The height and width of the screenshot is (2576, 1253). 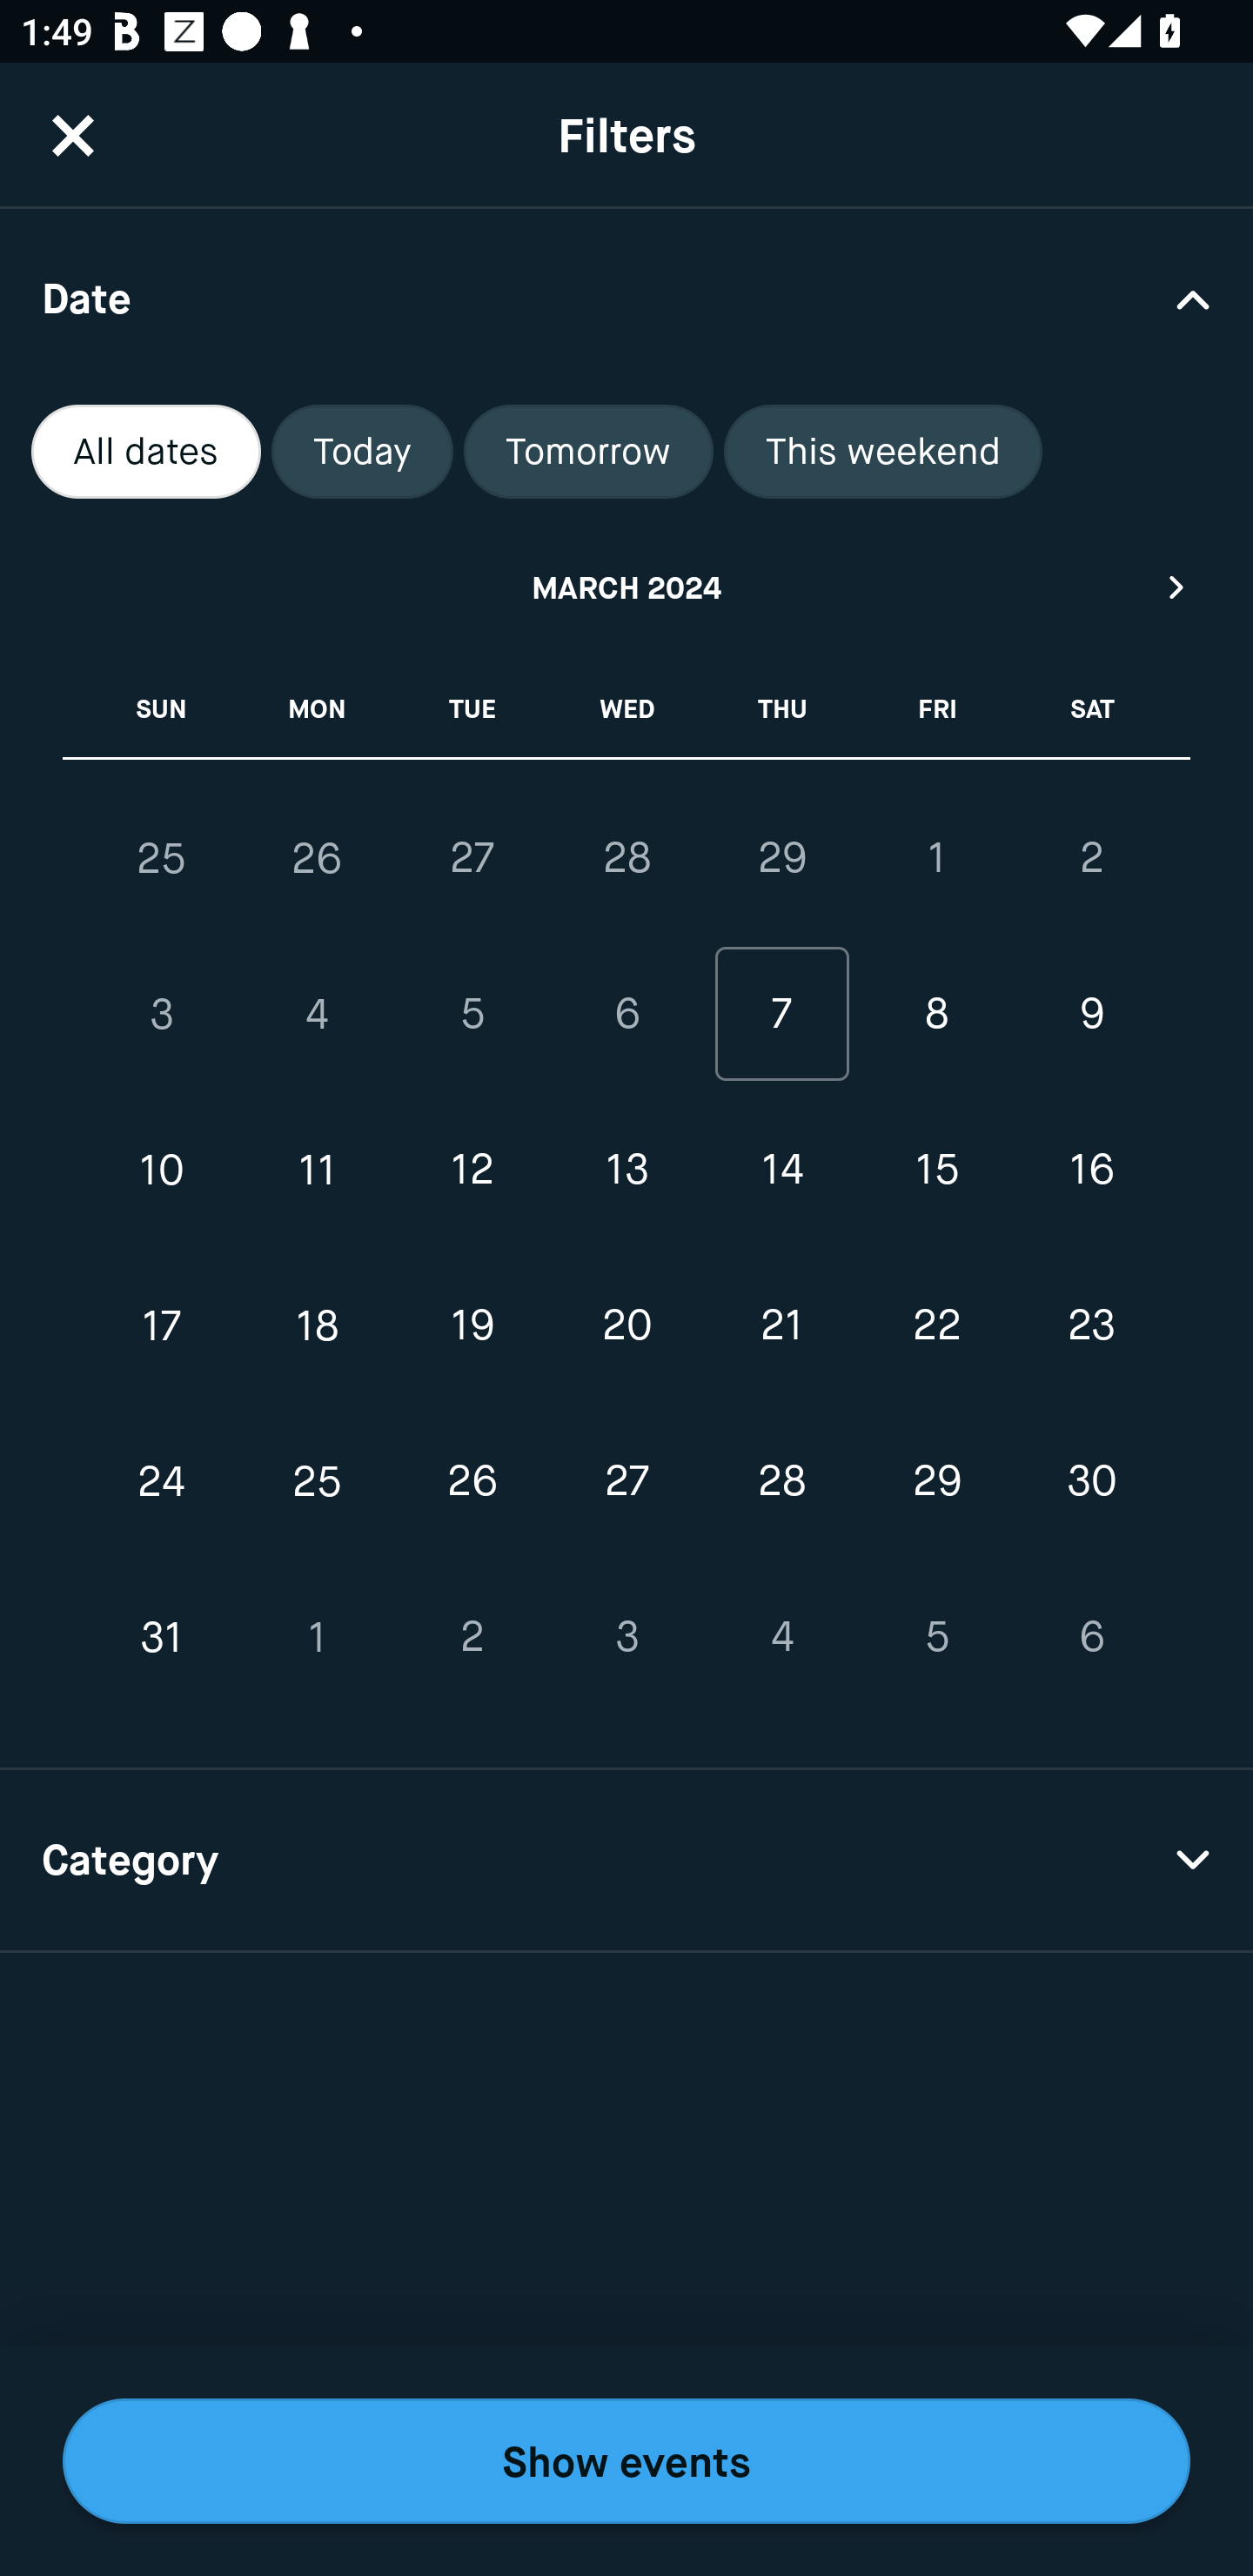 I want to click on 10, so click(x=162, y=1170).